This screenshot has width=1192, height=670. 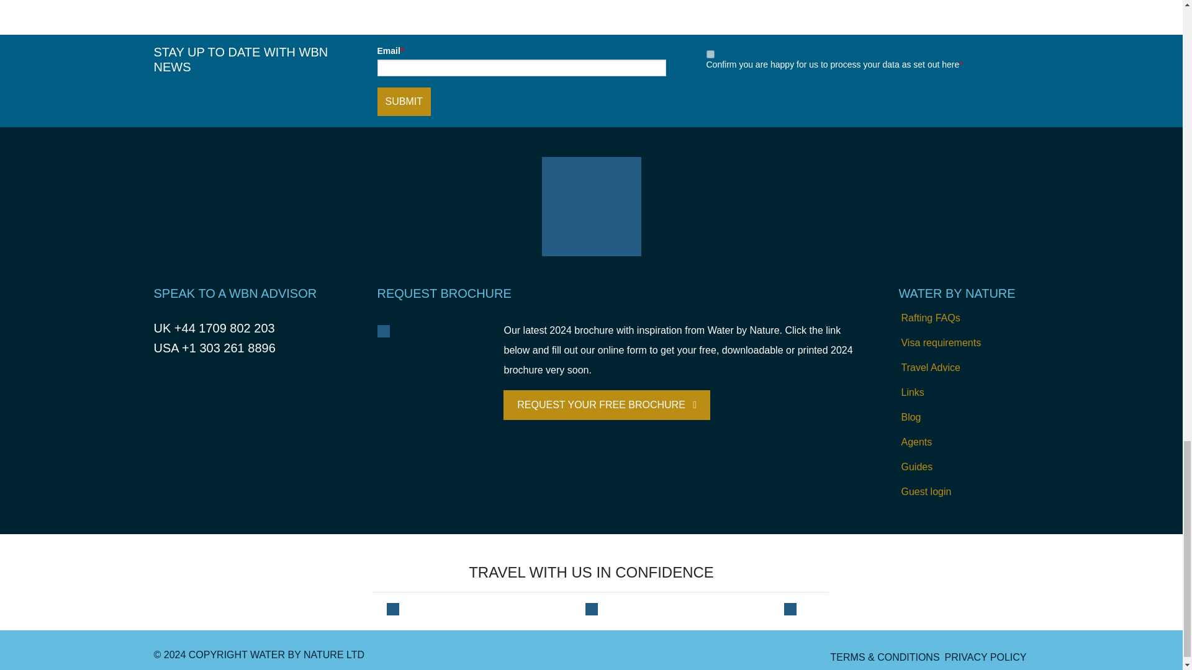 I want to click on Guides, so click(x=964, y=467).